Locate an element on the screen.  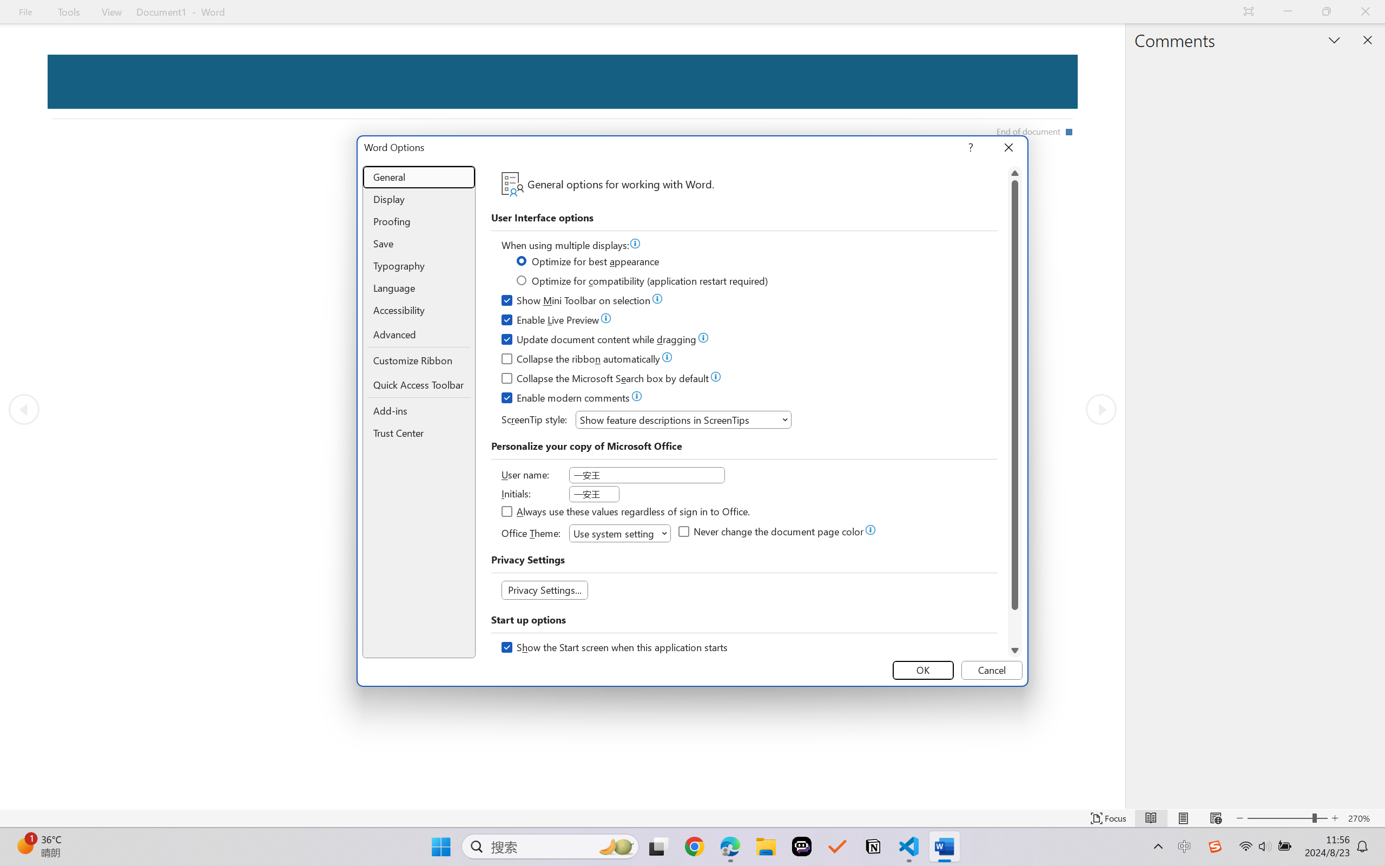
ScreenTip style is located at coordinates (683, 419).